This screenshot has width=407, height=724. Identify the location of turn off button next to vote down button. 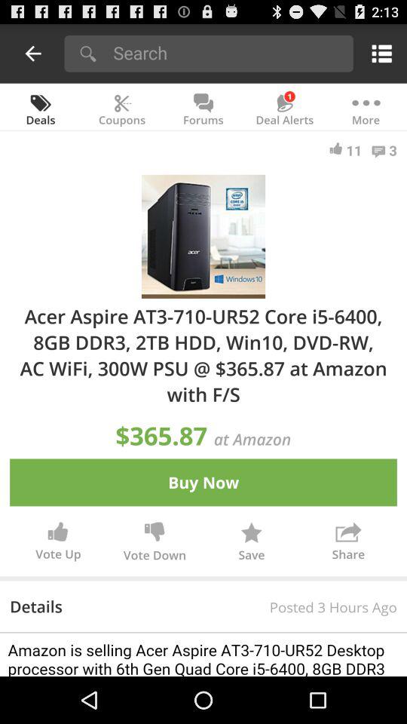
(252, 545).